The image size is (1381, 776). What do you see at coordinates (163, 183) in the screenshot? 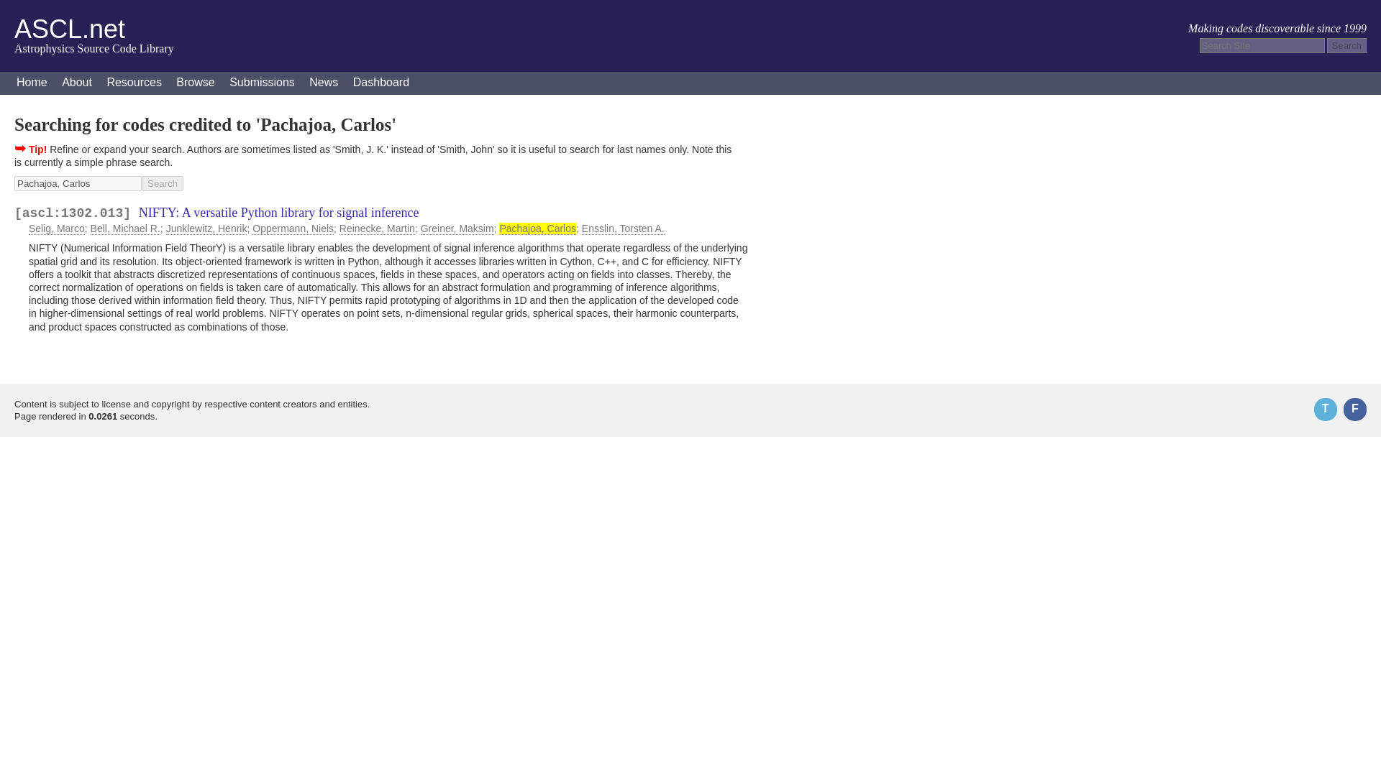
I see `Search` at bounding box center [163, 183].